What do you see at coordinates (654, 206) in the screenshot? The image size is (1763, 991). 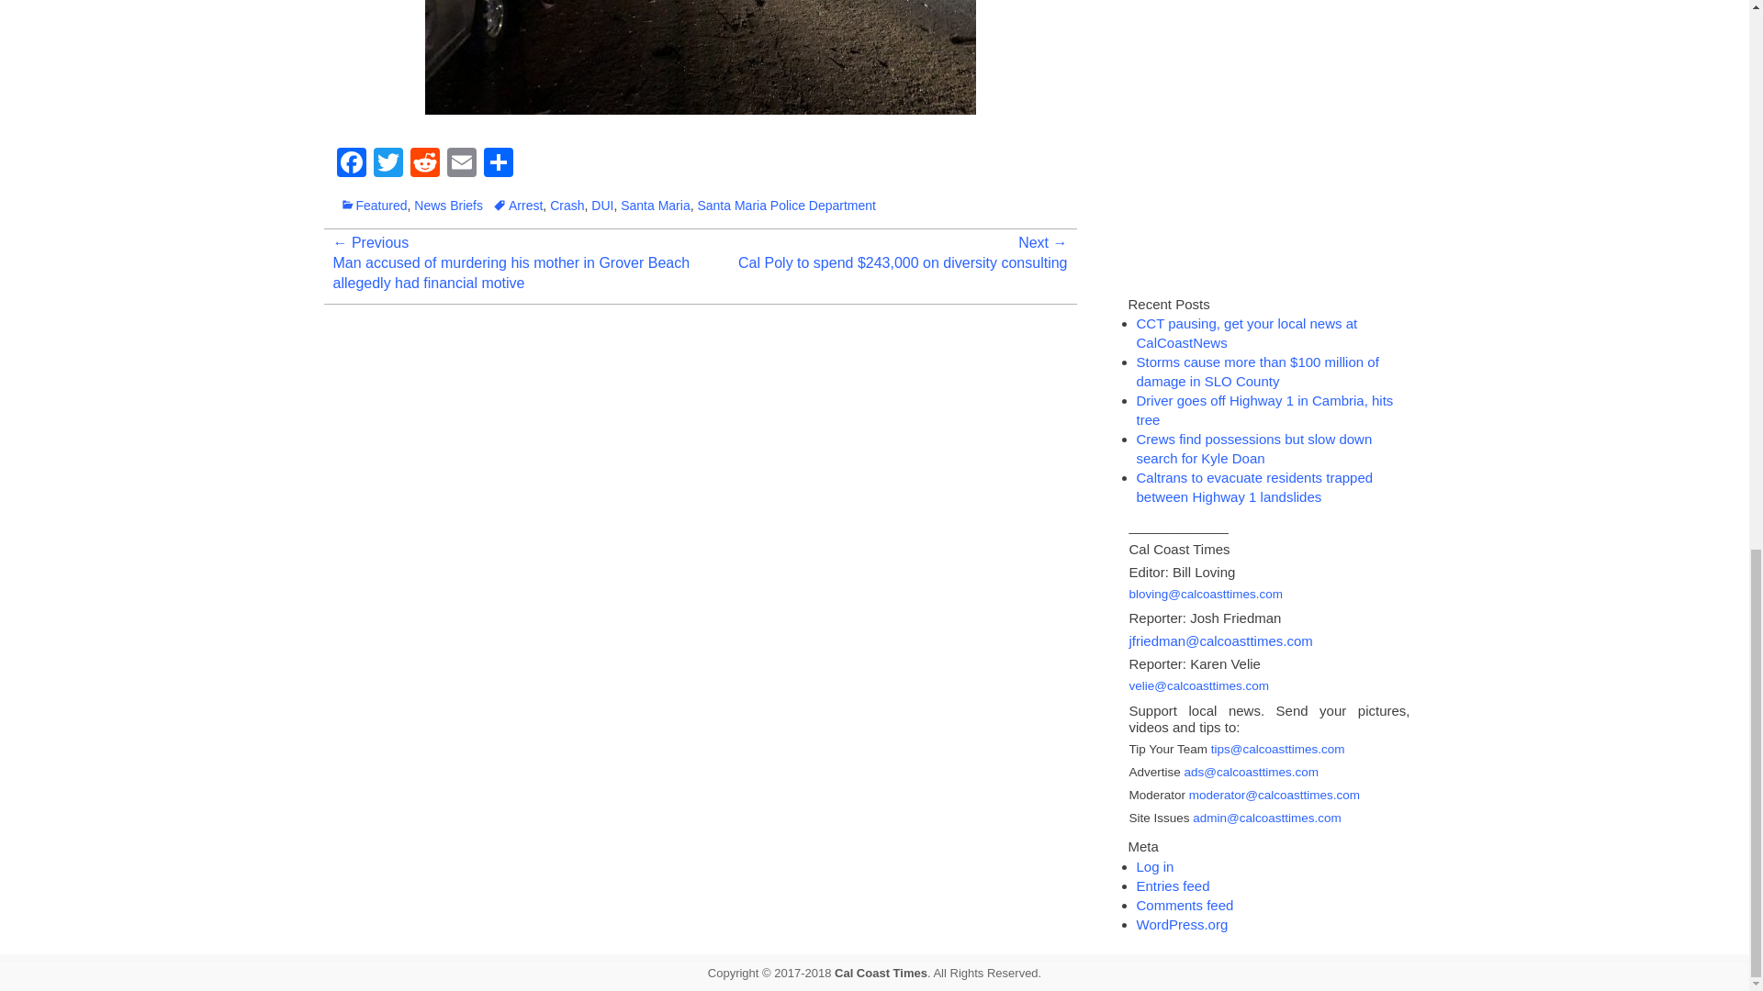 I see `Santa Maria` at bounding box center [654, 206].